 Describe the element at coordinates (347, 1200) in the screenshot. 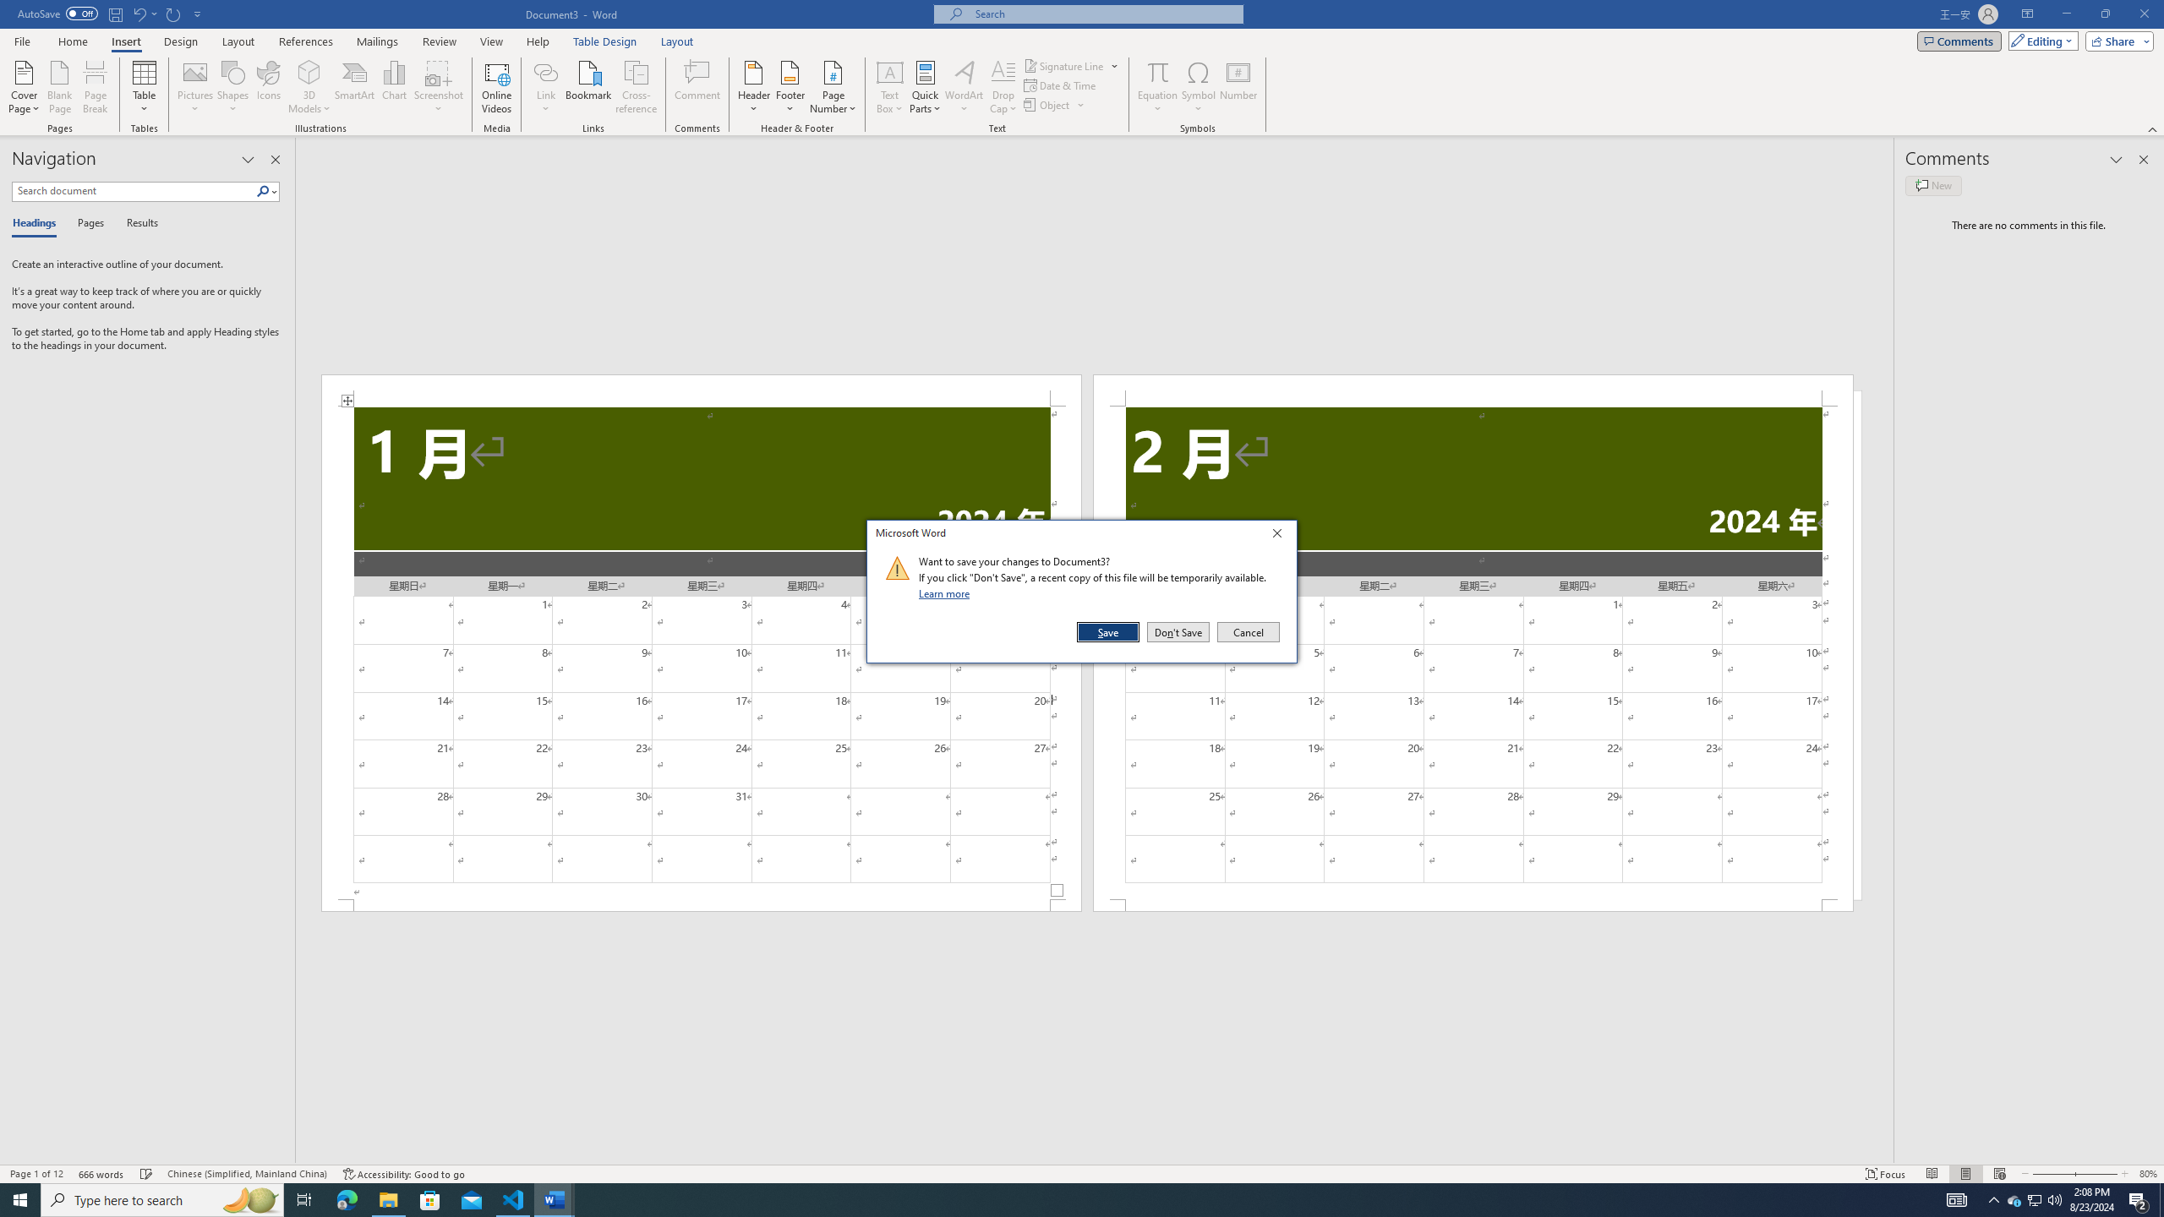

I see `Signature Line` at that location.